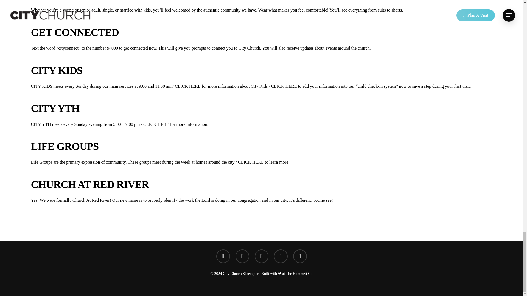 The height and width of the screenshot is (296, 527). Describe the element at coordinates (281, 256) in the screenshot. I see `phone` at that location.